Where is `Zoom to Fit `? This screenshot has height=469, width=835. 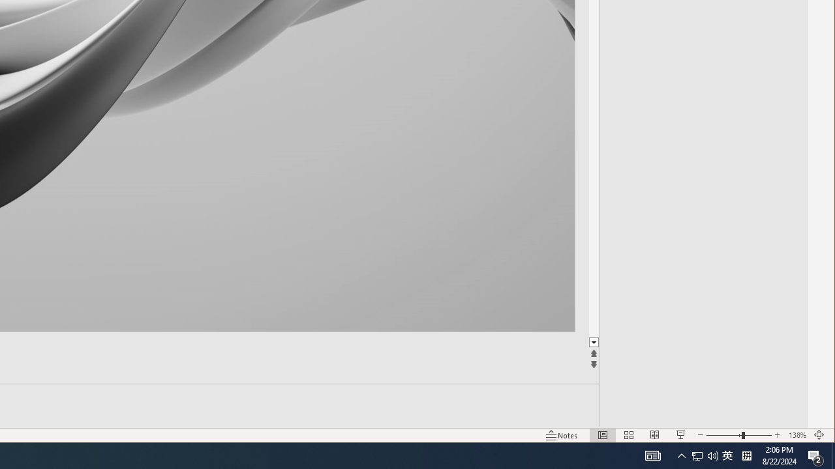 Zoom to Fit  is located at coordinates (819, 435).